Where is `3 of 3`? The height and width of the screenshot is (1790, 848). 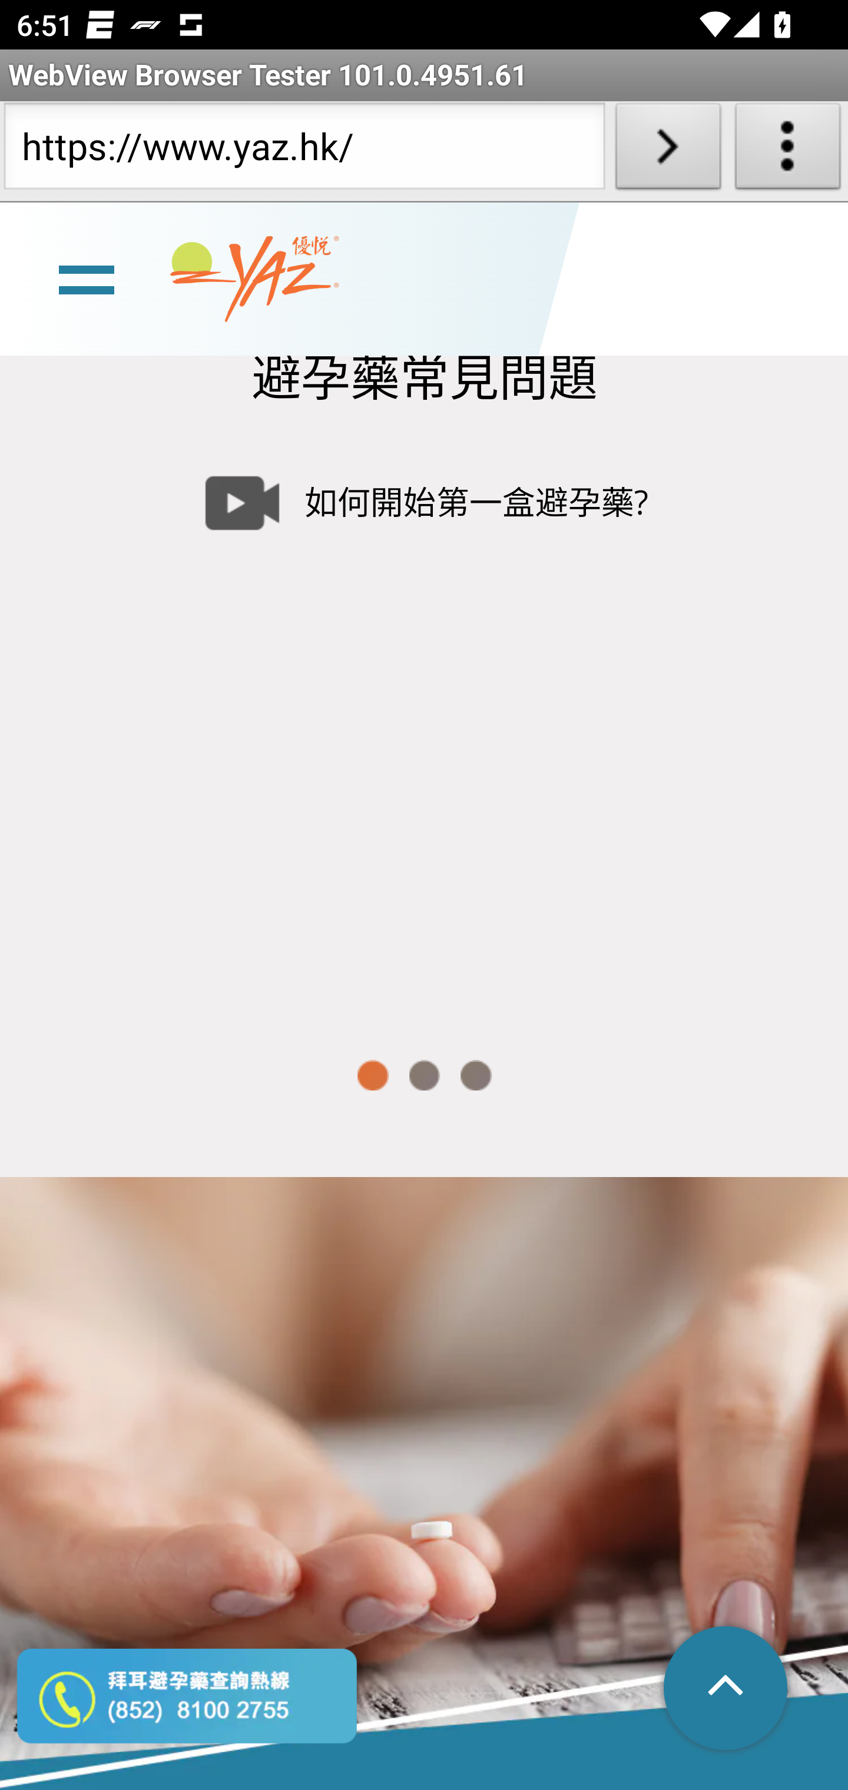
3 of 3 is located at coordinates (476, 1078).